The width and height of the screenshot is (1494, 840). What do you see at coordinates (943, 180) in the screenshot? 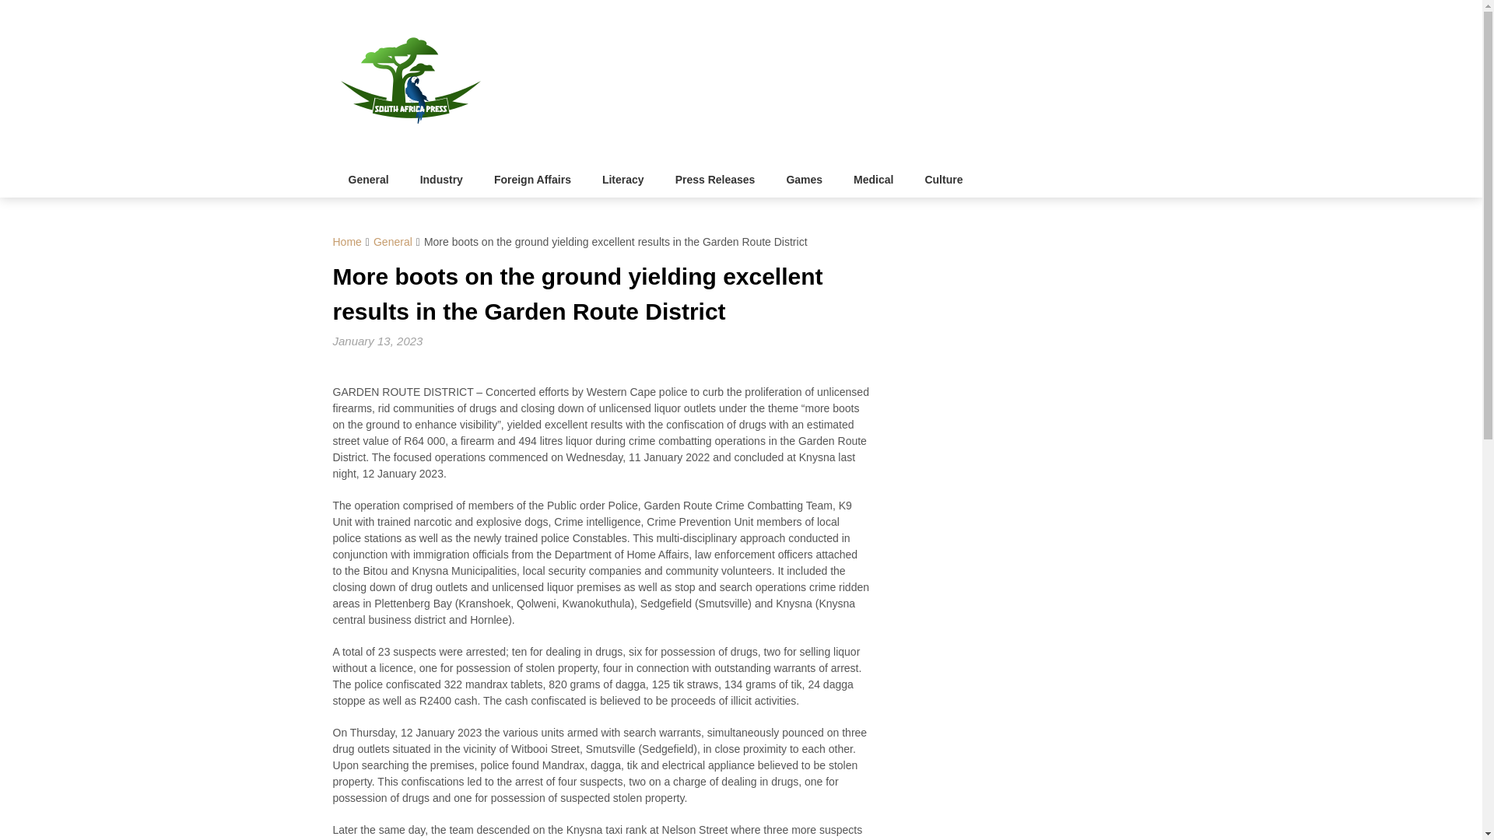
I see `Culture` at bounding box center [943, 180].